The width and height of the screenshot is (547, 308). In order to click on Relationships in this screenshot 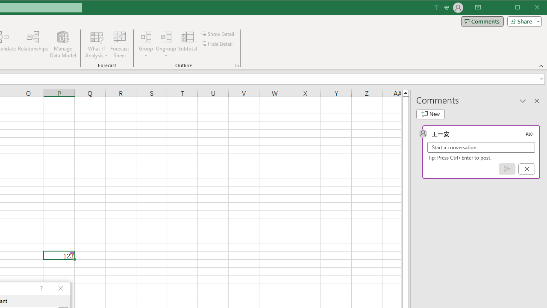, I will do `click(33, 44)`.